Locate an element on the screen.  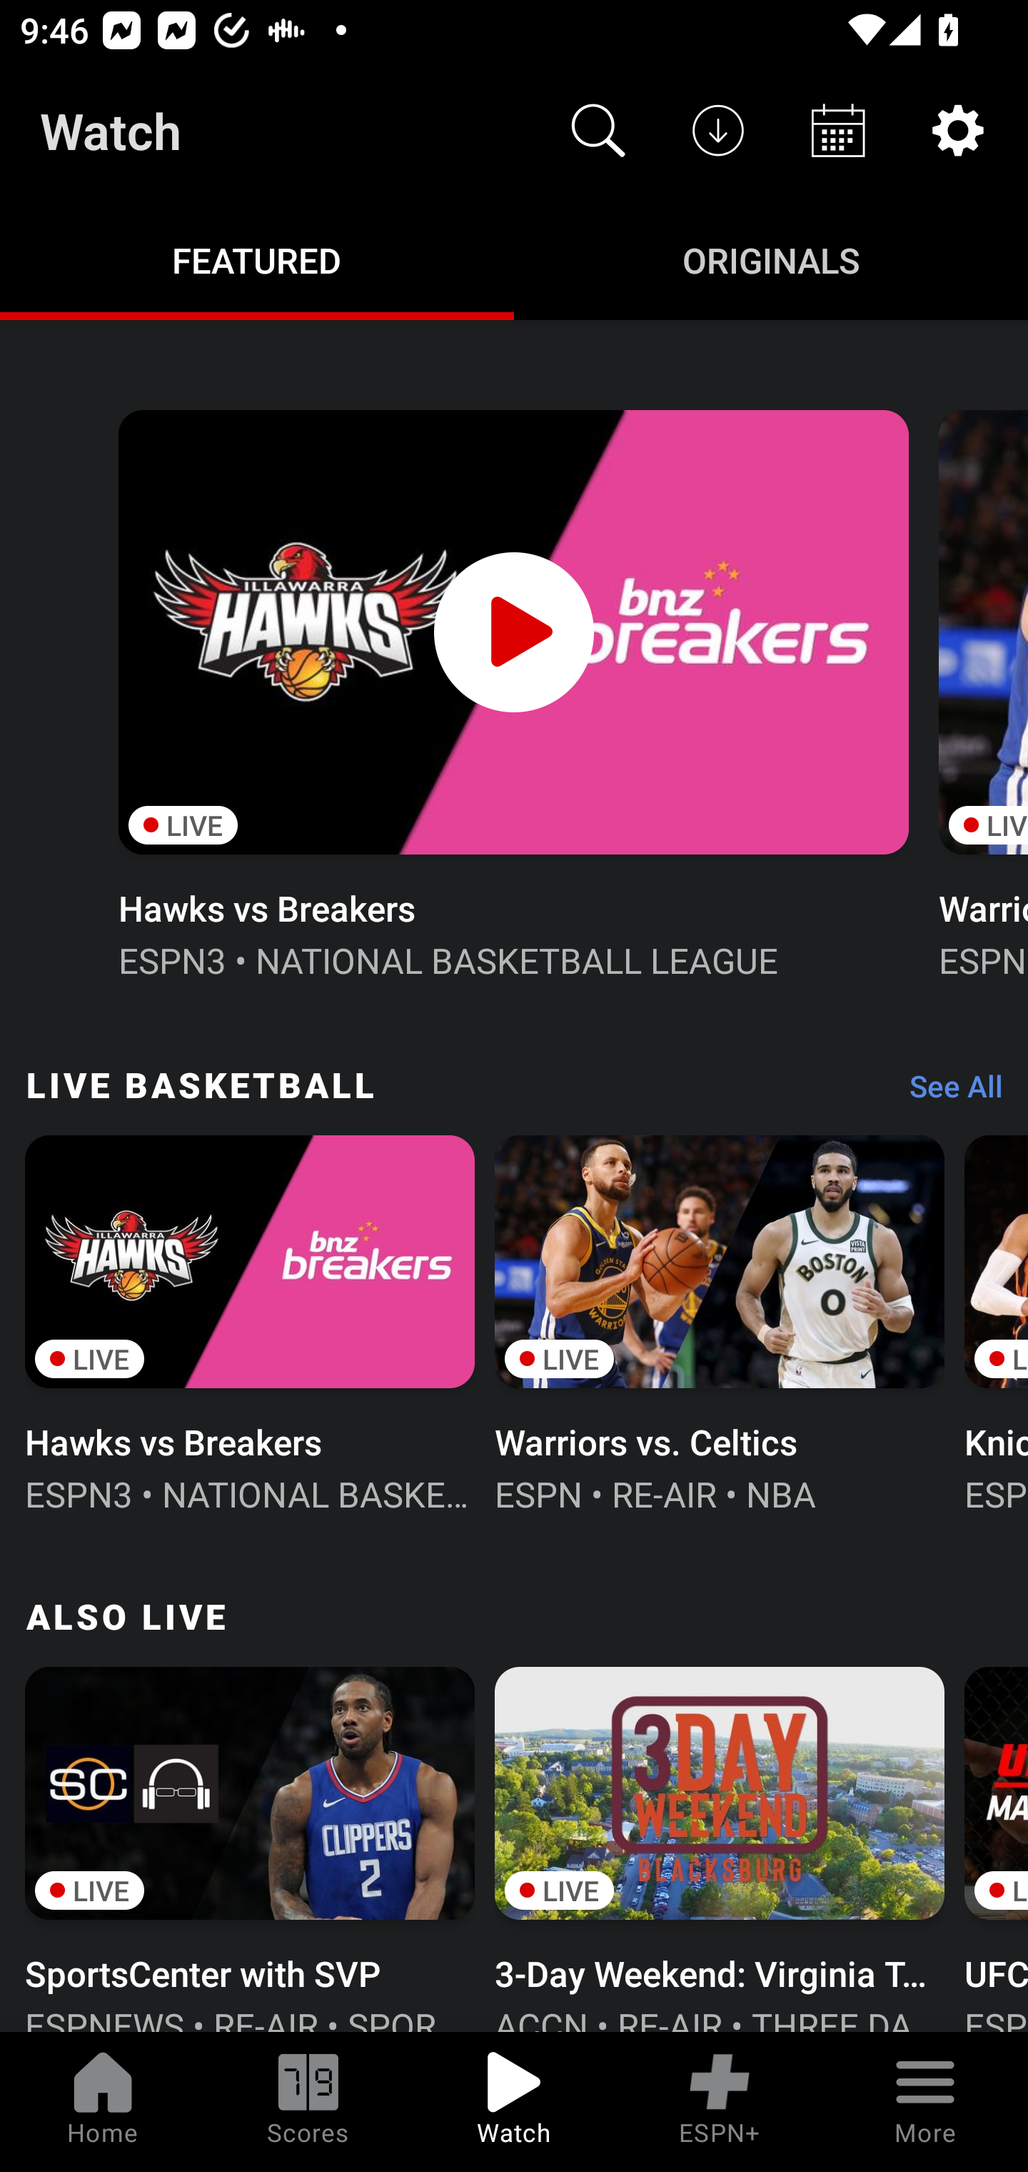
Scores is located at coordinates (308, 2102).